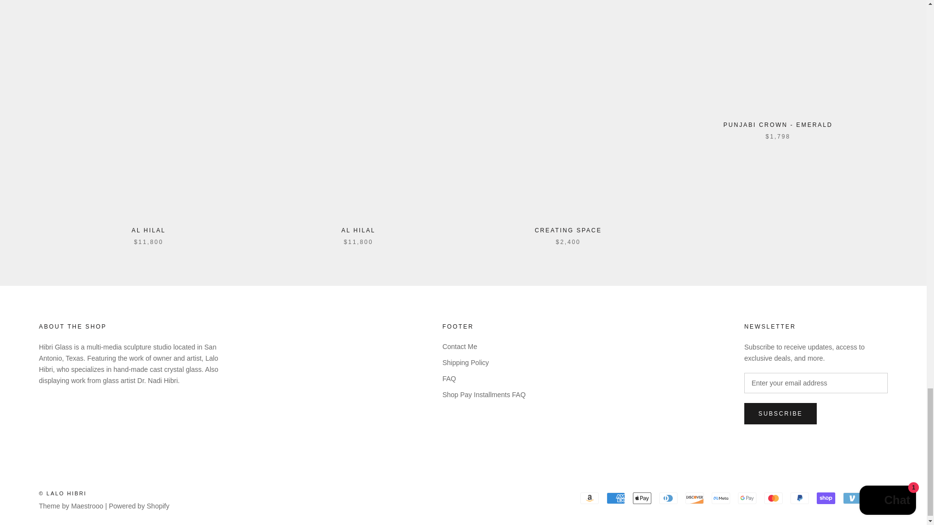 The image size is (934, 525). Describe the element at coordinates (773, 498) in the screenshot. I see `Mastercard` at that location.